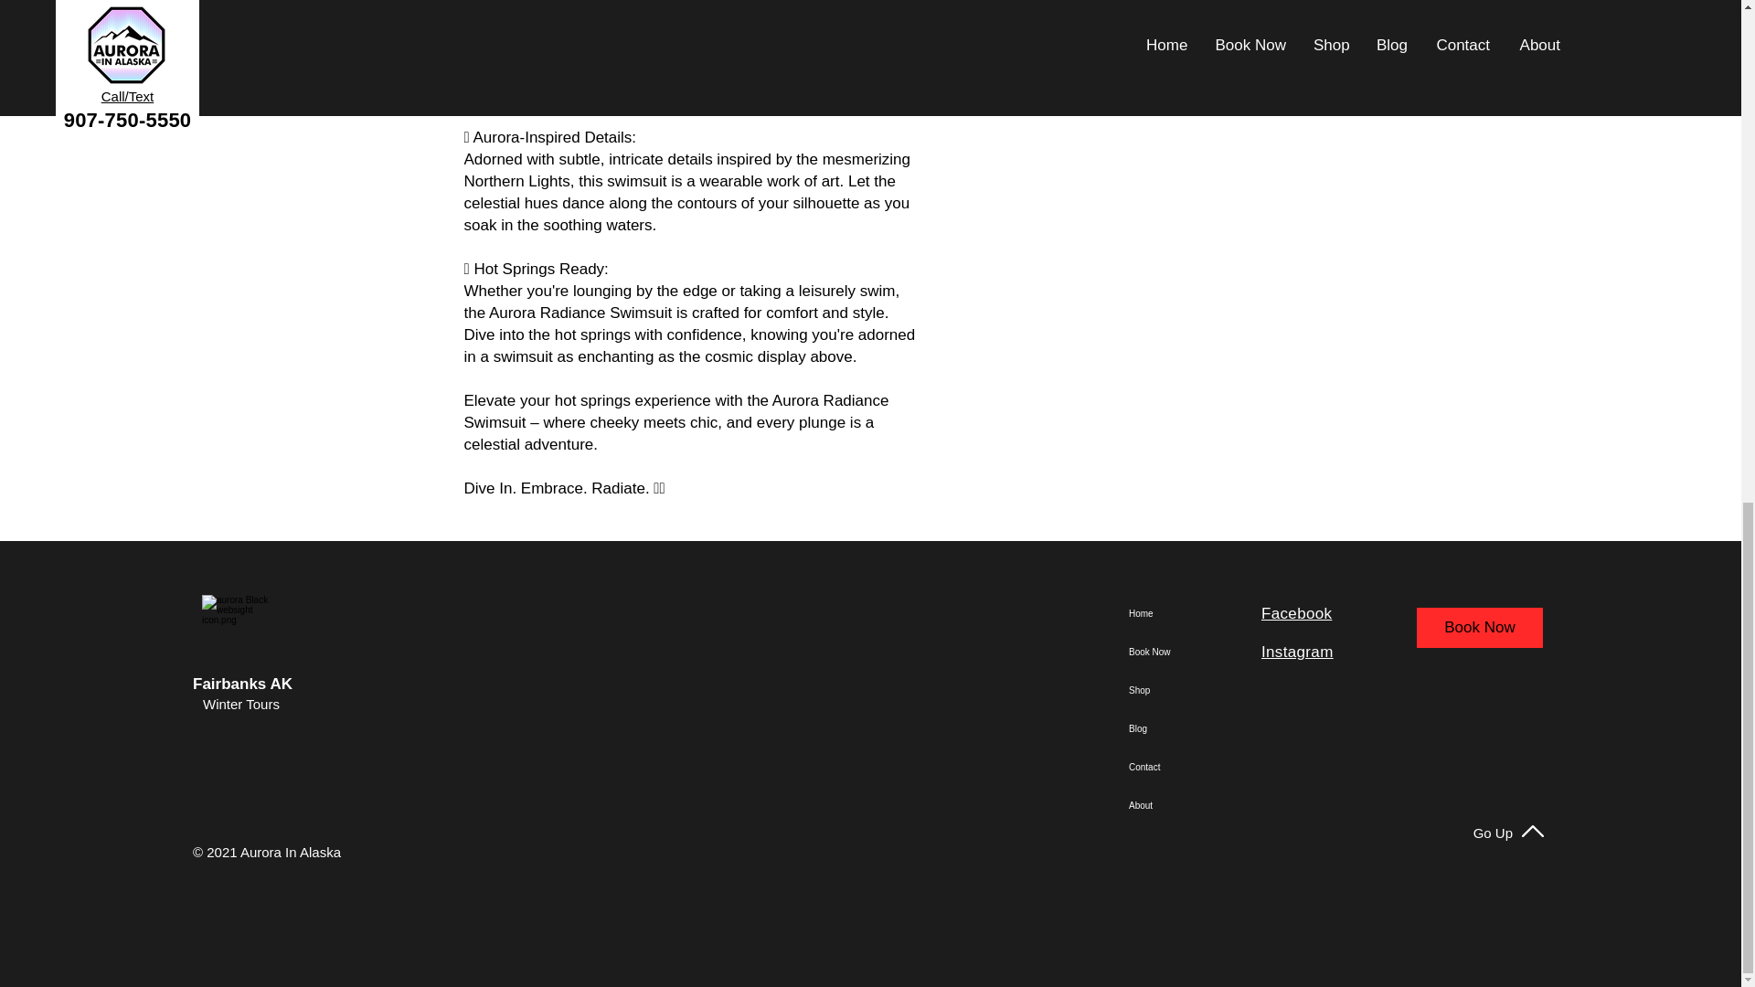 This screenshot has height=987, width=1755. What do you see at coordinates (1198, 614) in the screenshot?
I see `Home` at bounding box center [1198, 614].